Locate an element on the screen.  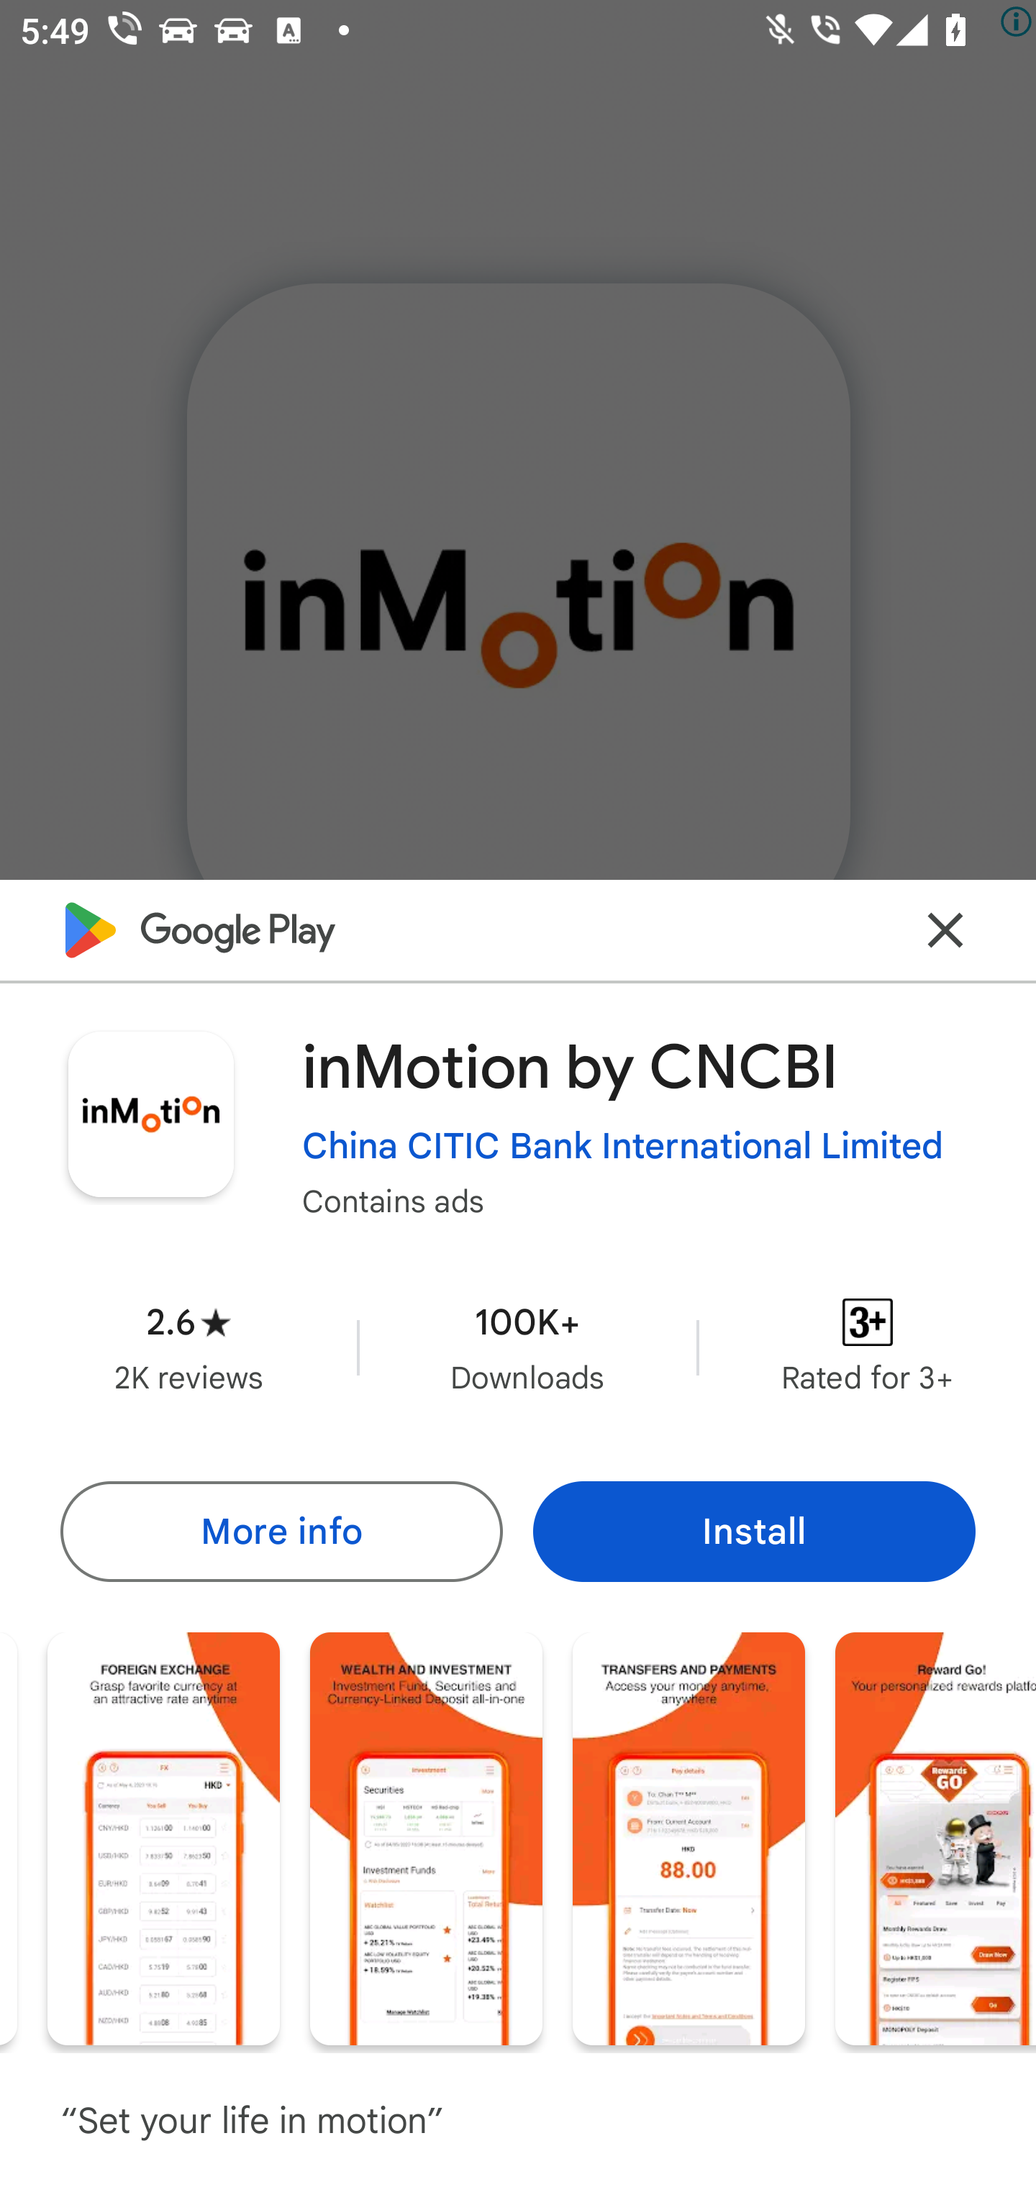
Screenshot "5" of "7" is located at coordinates (426, 1837).